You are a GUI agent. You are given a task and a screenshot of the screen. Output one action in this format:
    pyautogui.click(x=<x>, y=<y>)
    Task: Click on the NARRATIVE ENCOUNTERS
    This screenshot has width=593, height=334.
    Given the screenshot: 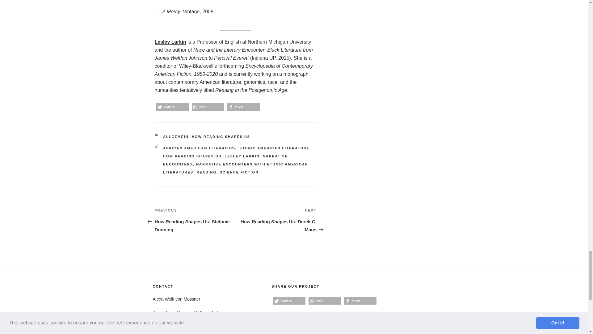 What is the action you would take?
    pyautogui.click(x=225, y=160)
    